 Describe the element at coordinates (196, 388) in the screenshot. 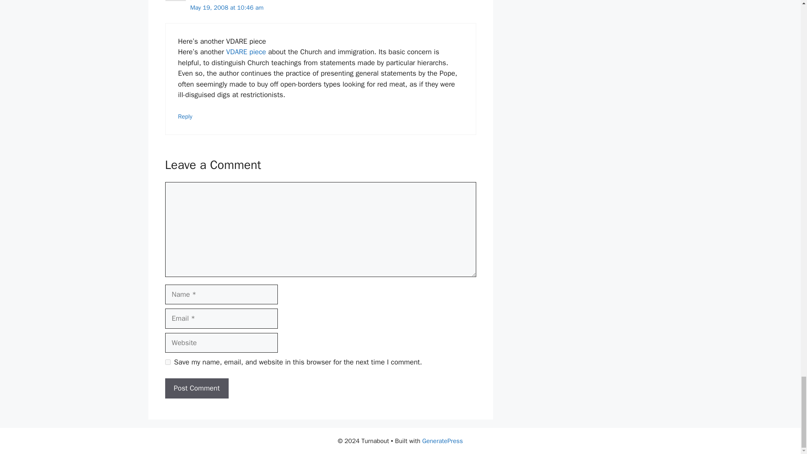

I see `Post Comment` at that location.